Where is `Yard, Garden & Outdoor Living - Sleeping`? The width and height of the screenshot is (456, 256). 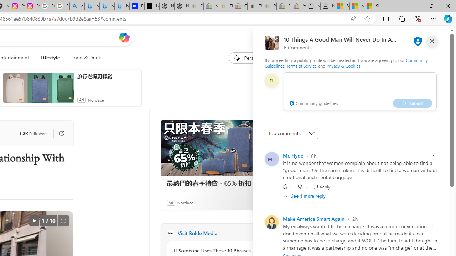 Yard, Garden & Outdoor Living - Sleeping is located at coordinates (298, 6).